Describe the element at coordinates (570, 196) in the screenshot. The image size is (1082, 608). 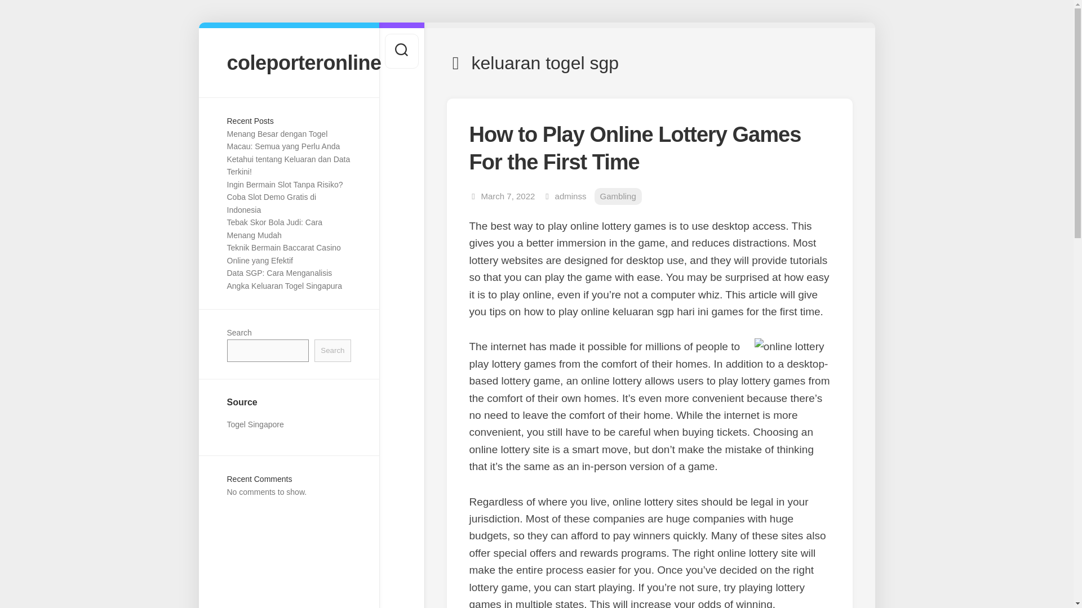
I see `Posts by adminss` at that location.